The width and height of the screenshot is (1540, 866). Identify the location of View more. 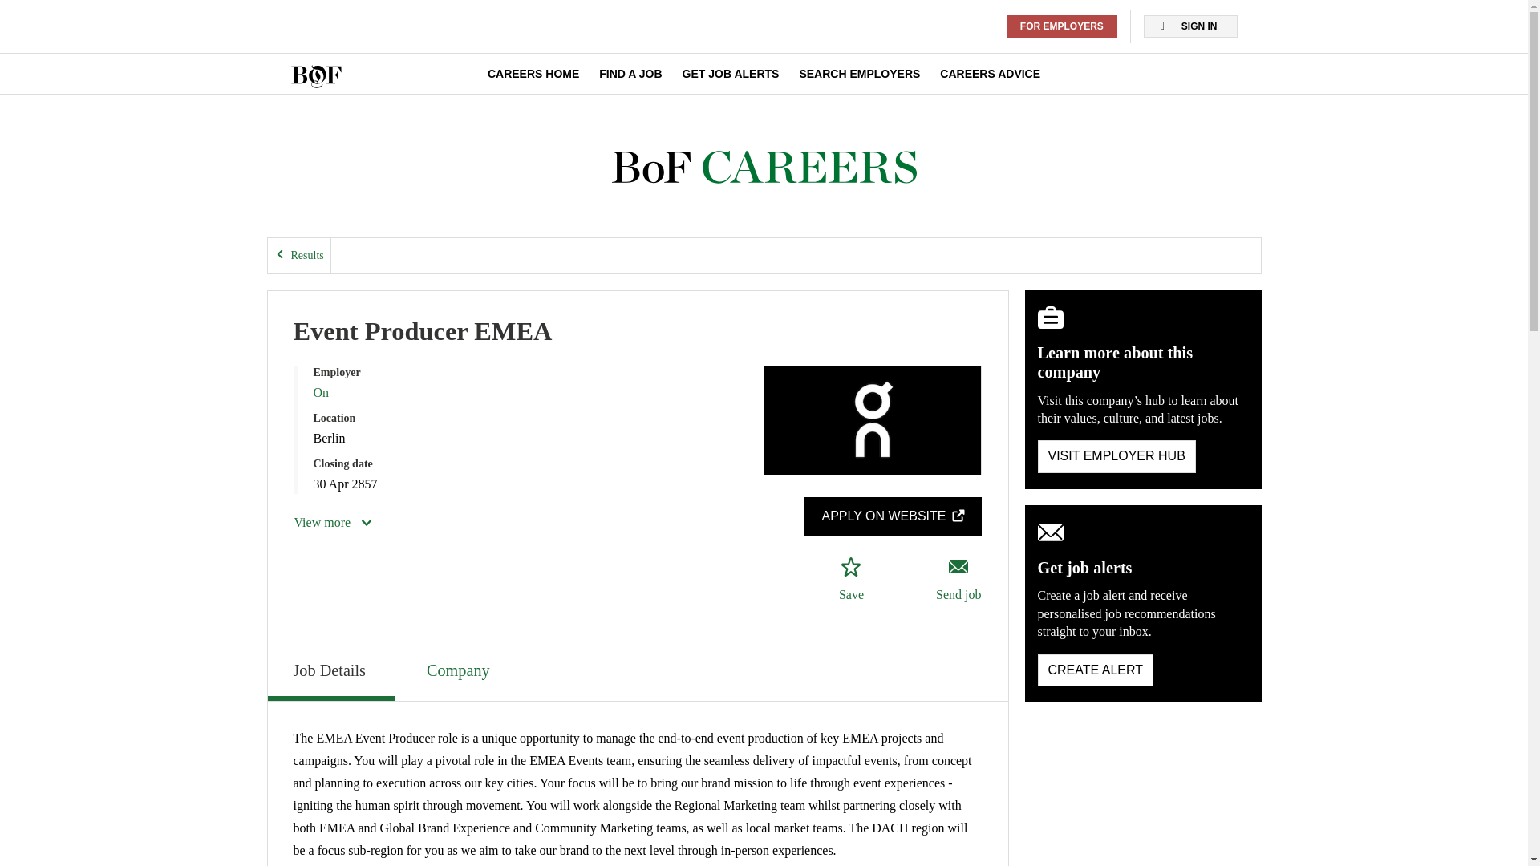
(334, 523).